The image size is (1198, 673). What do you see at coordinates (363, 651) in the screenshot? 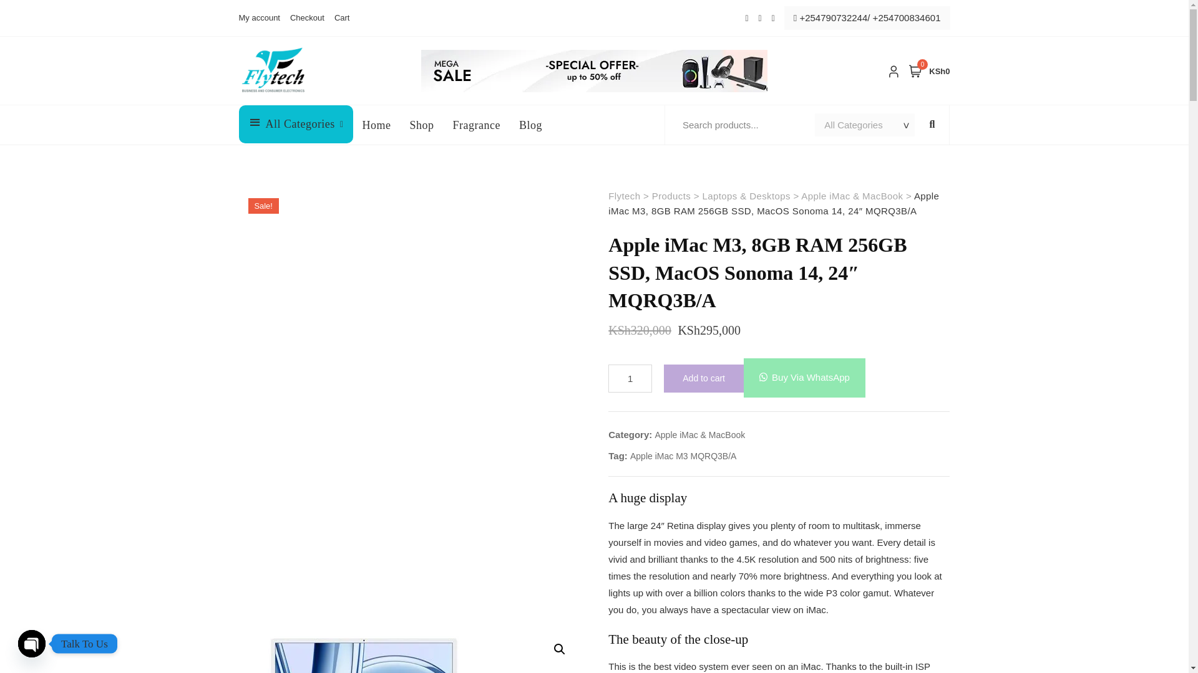
I see `Apple IMac MQRQ3BA` at bounding box center [363, 651].